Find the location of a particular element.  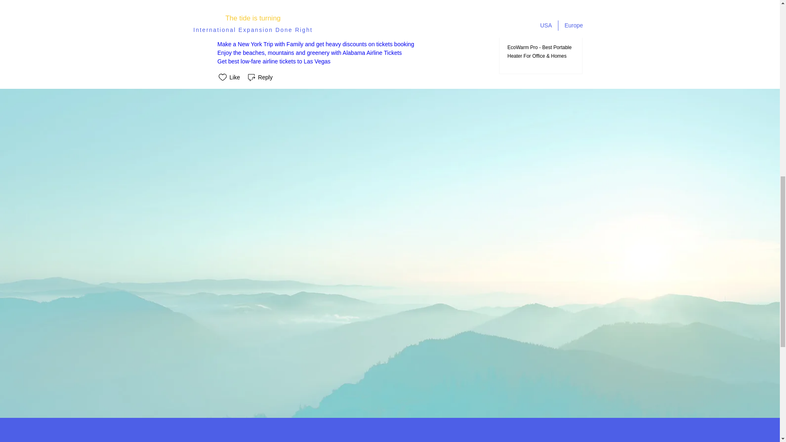

Get best low-fare airline tickets to Las Vegas is located at coordinates (273, 61).